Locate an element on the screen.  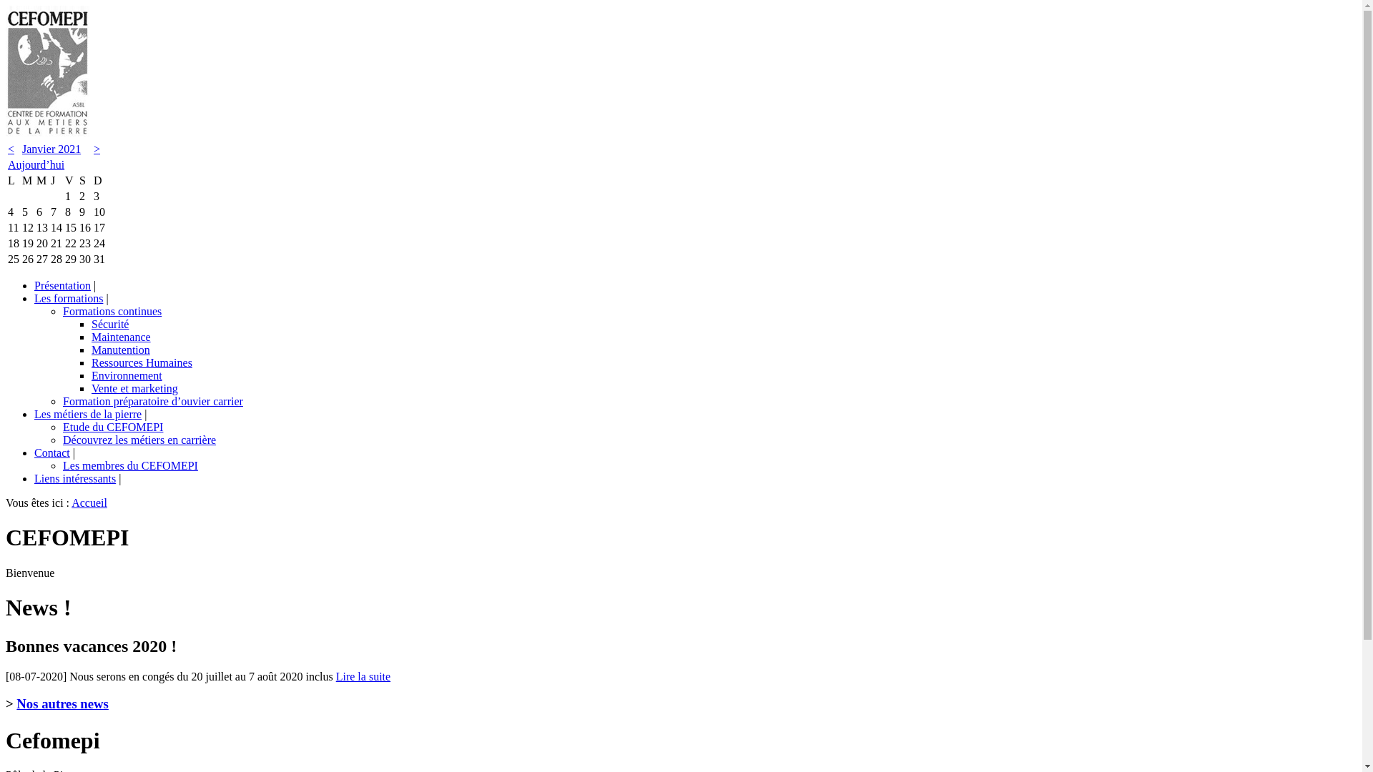
Manutention is located at coordinates (121, 350).